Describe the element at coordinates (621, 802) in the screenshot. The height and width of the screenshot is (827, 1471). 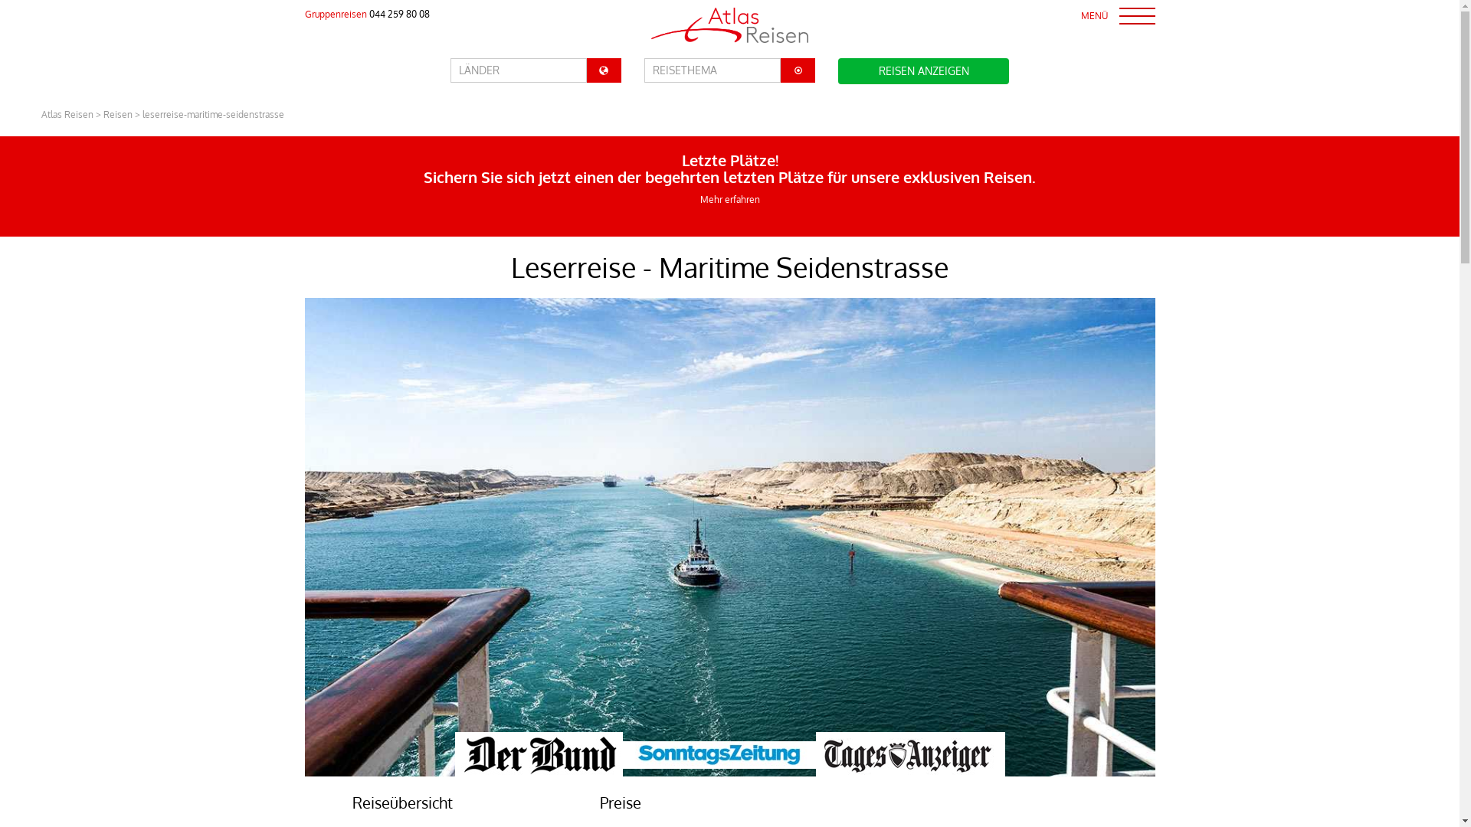
I see `Preise` at that location.